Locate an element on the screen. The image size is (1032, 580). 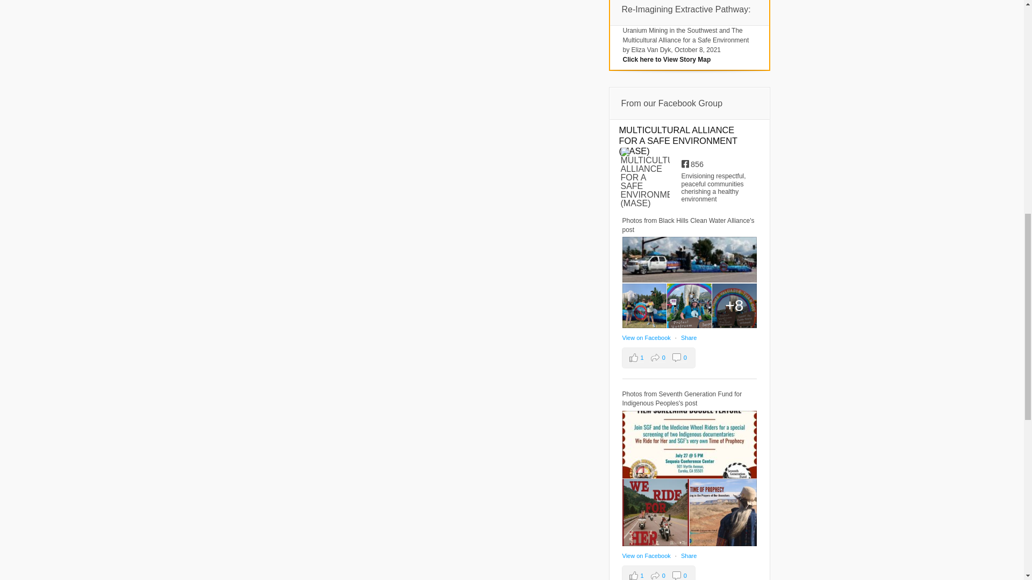
View on Facebook is located at coordinates (647, 556).